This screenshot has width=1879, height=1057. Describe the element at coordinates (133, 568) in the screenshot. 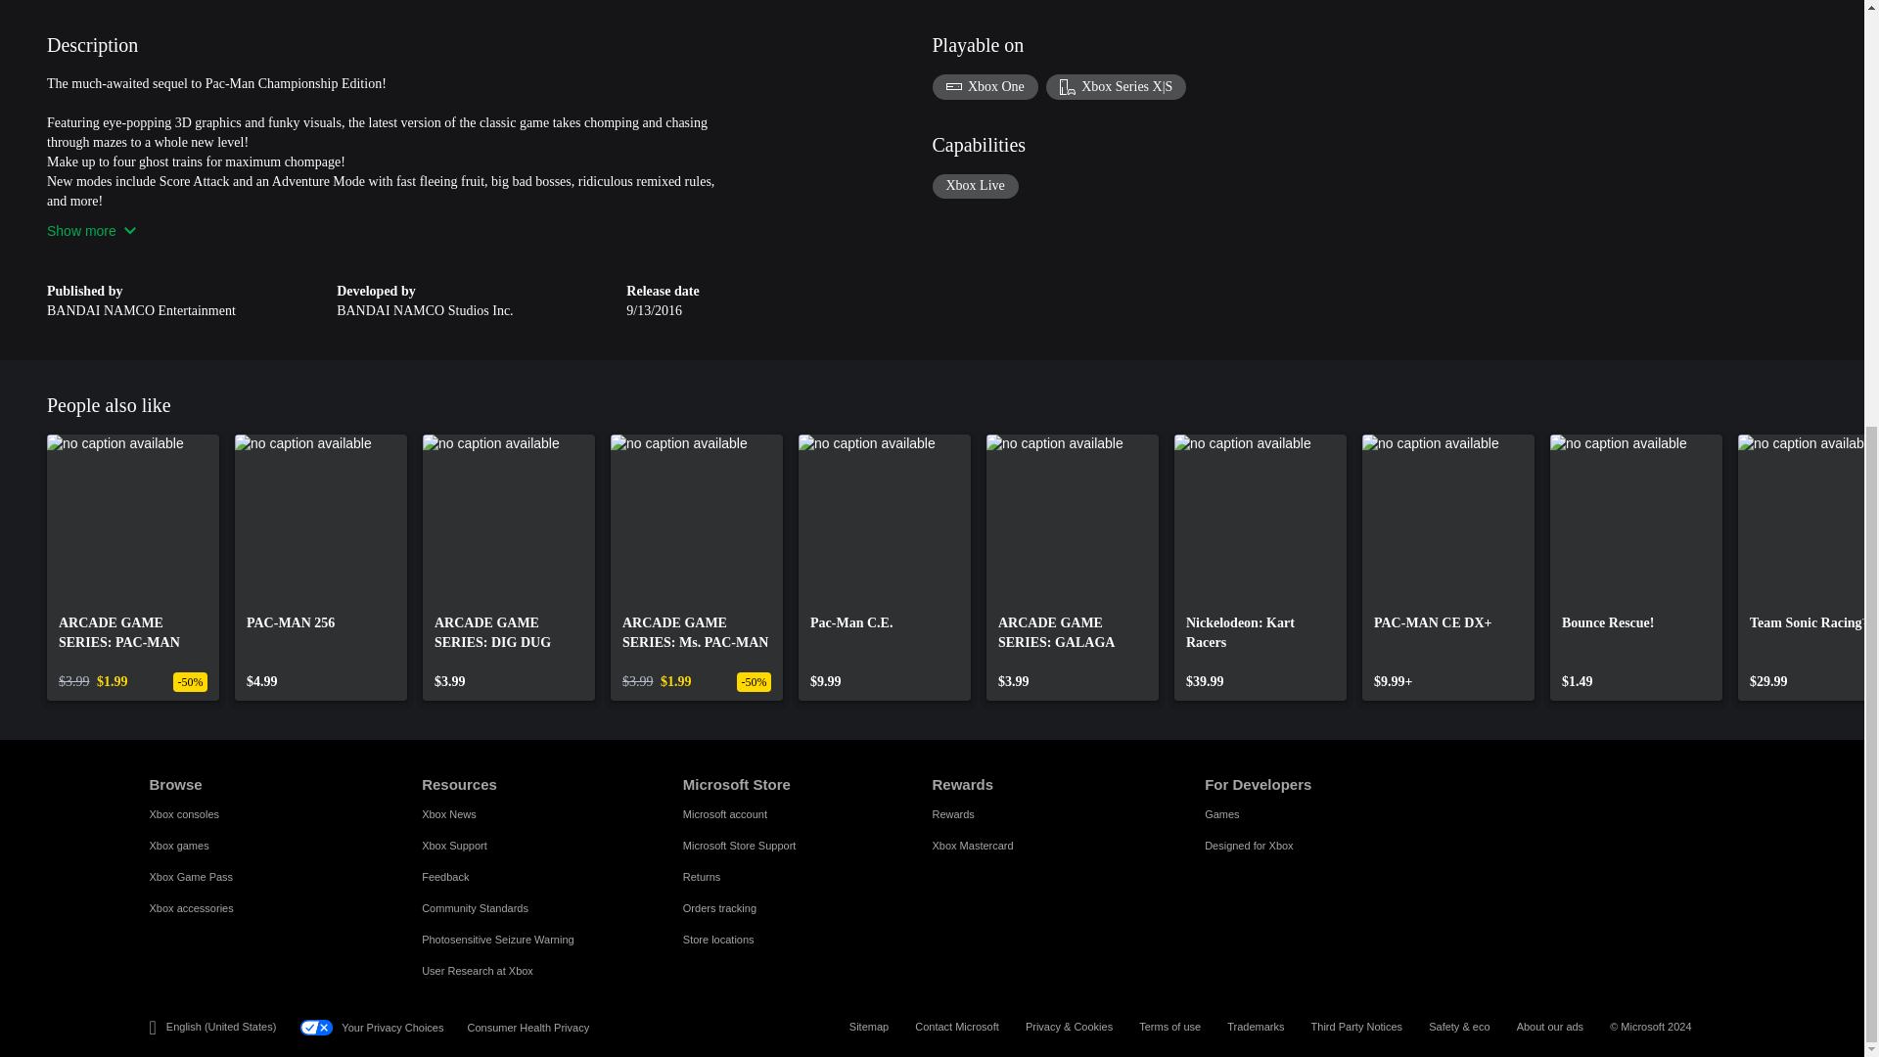

I see `ARCADE GAME SERIES: PAC-MAN` at that location.